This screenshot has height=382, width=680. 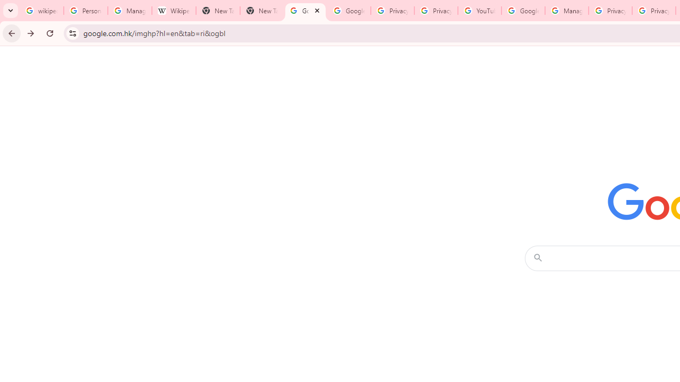 What do you see at coordinates (130, 11) in the screenshot?
I see `Manage your Location History - Google Search Help` at bounding box center [130, 11].